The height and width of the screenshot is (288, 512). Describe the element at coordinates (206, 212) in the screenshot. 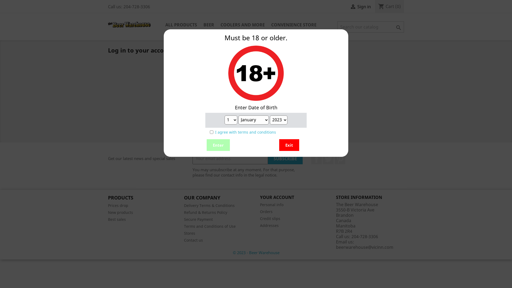

I see `Refund & Returns Policy` at that location.